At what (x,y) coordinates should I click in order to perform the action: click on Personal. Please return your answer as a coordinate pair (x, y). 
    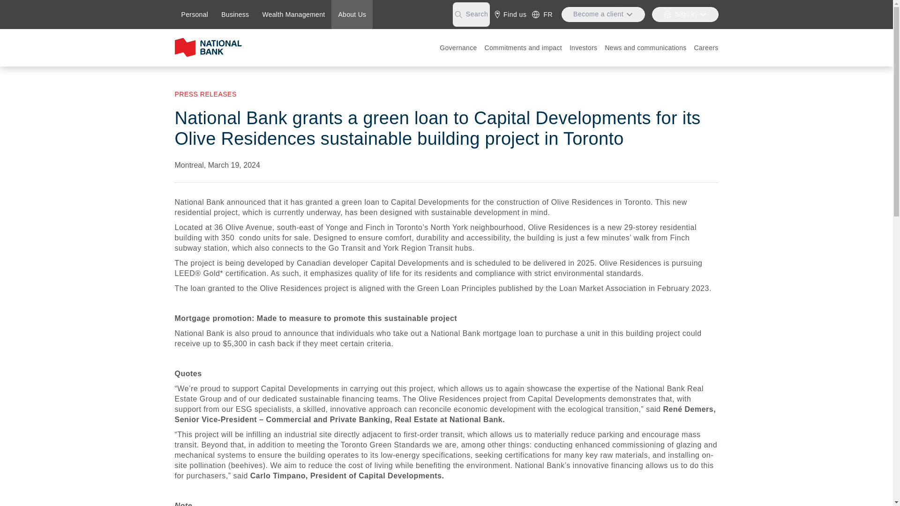
    Looking at the image, I should click on (195, 15).